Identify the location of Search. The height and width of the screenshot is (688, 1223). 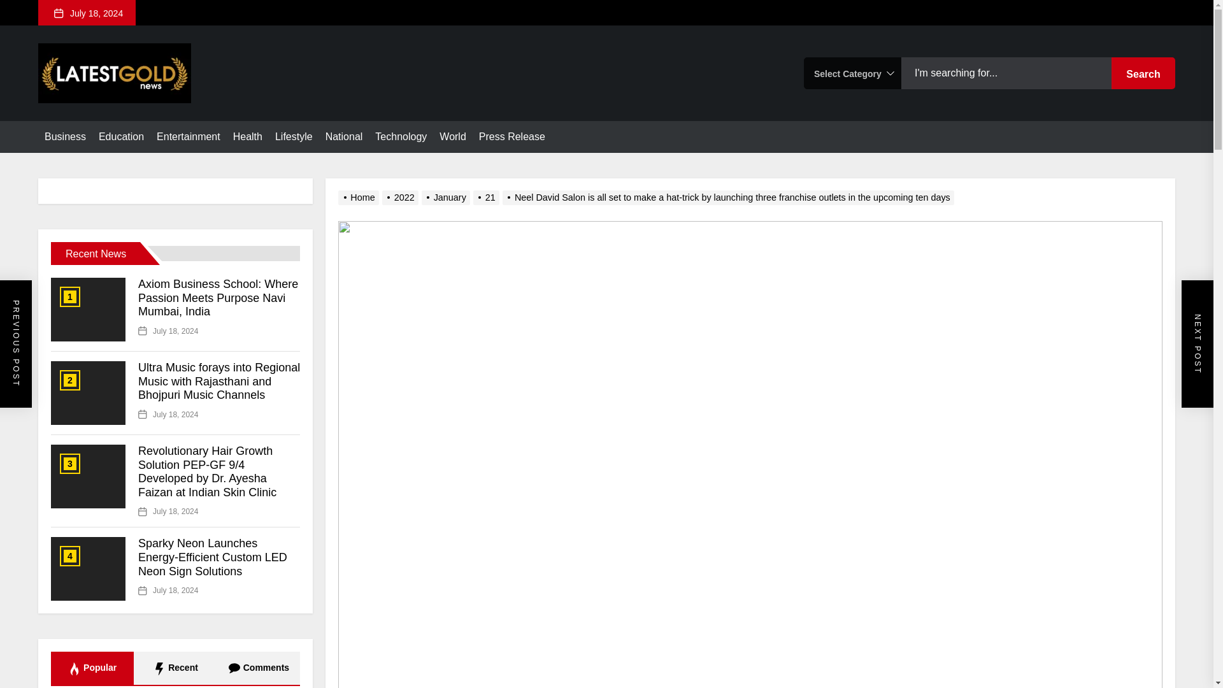
(1143, 73).